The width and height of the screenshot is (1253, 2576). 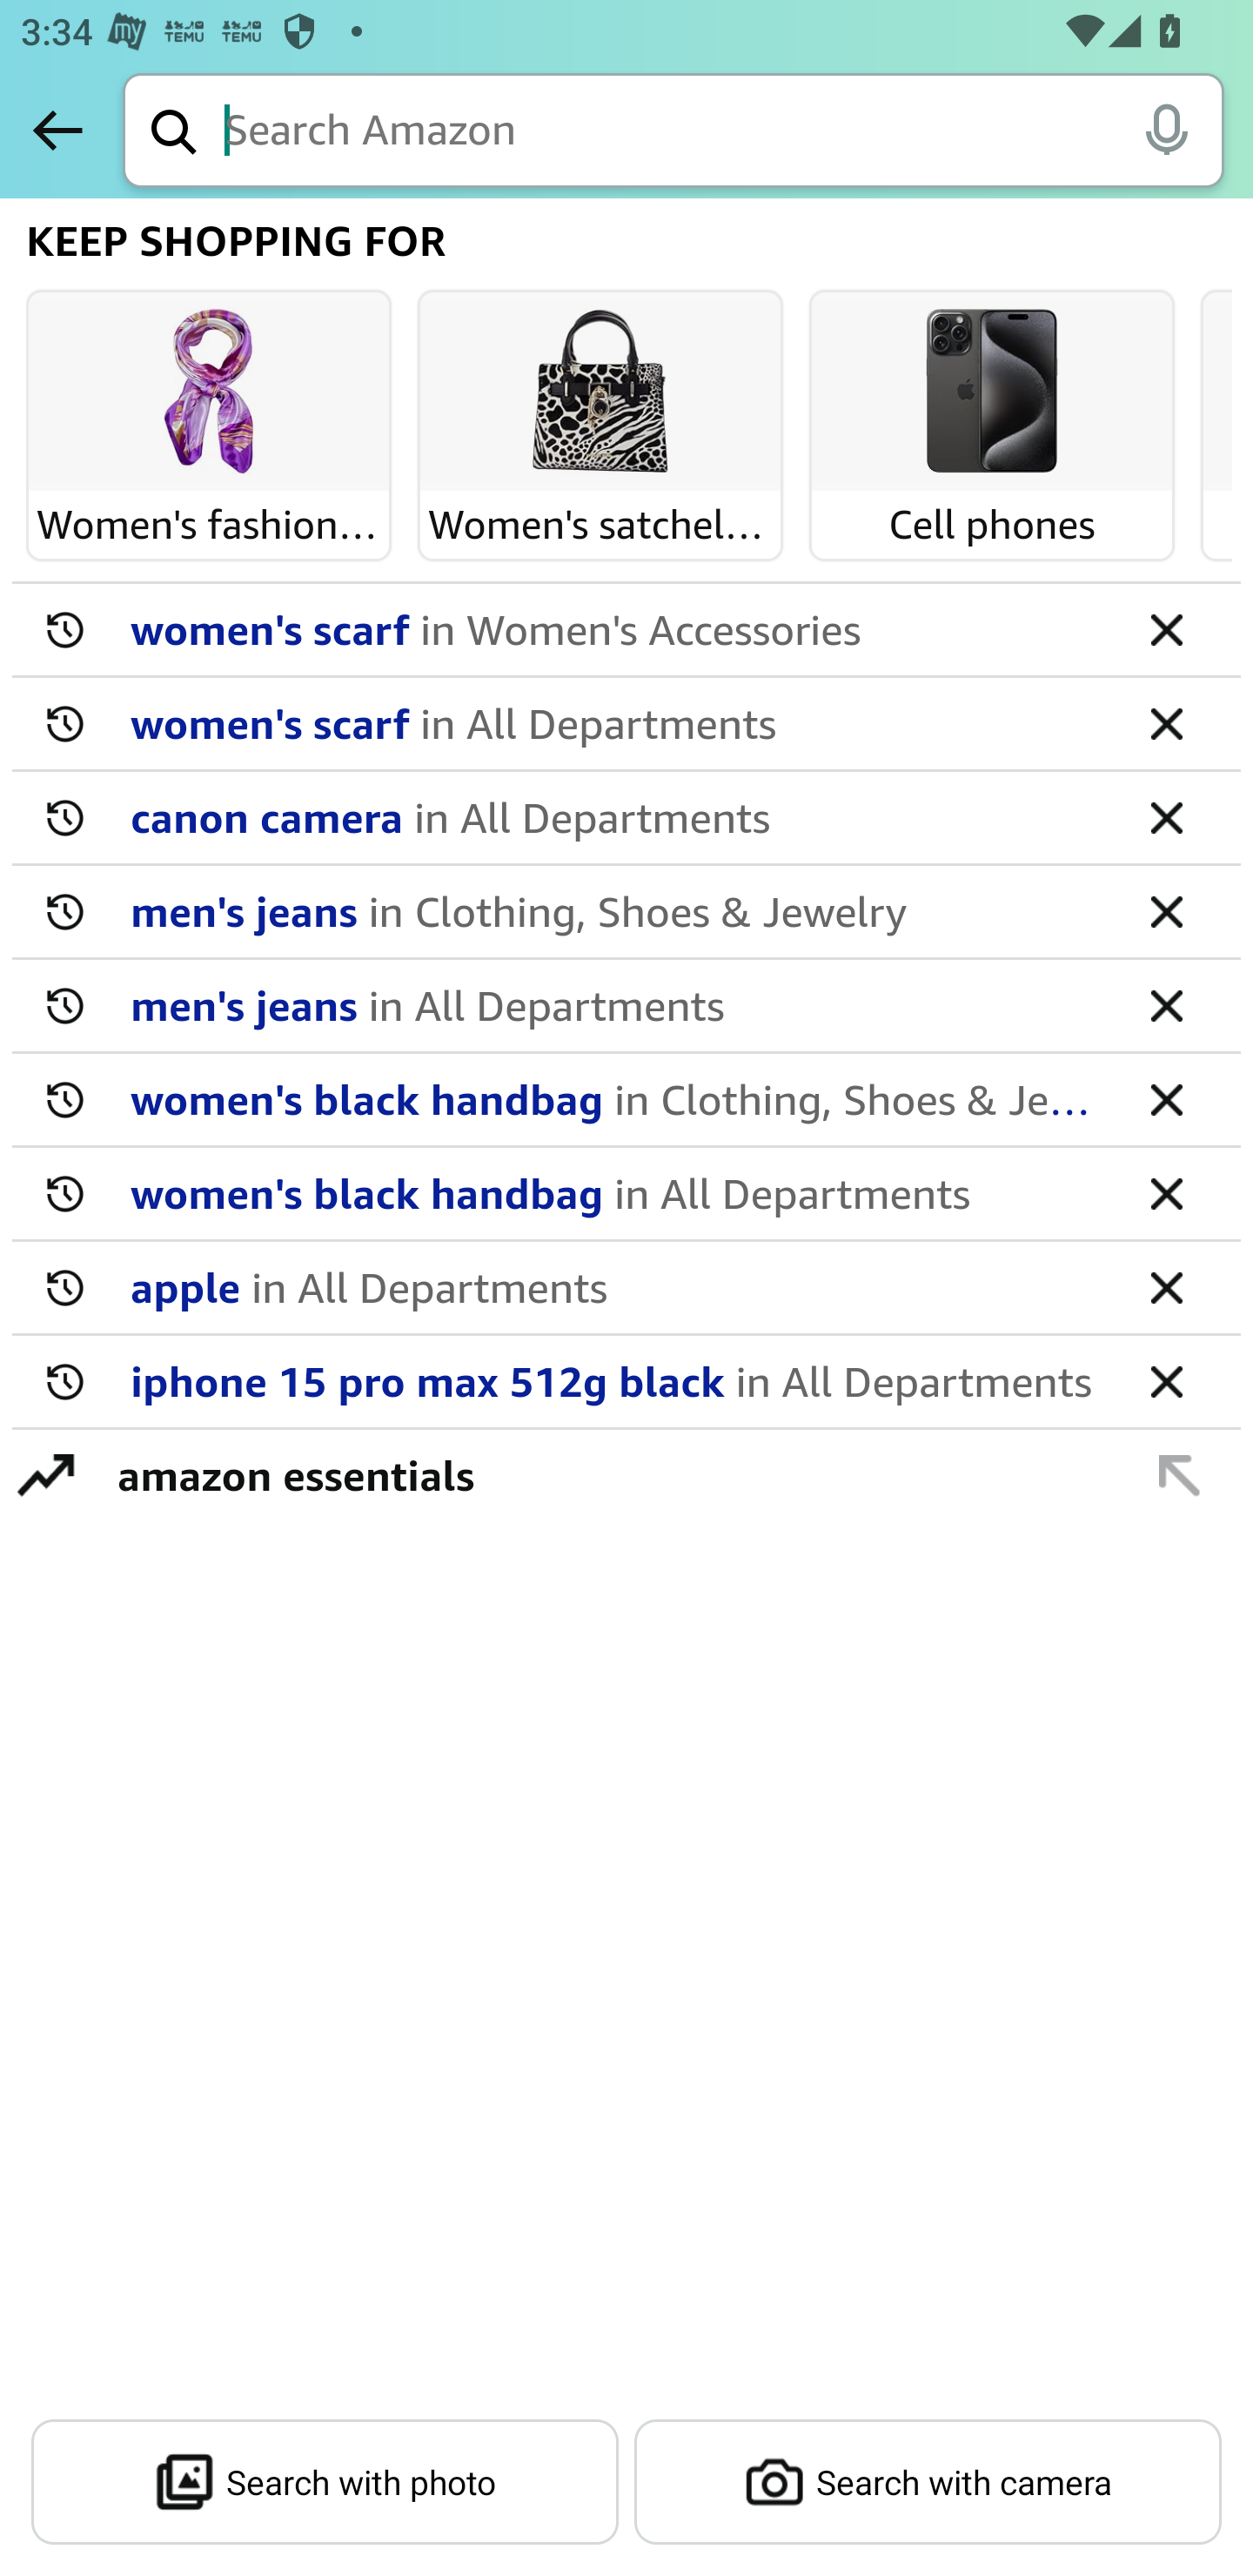 What do you see at coordinates (615, 1098) in the screenshot?
I see `women's black handbag` at bounding box center [615, 1098].